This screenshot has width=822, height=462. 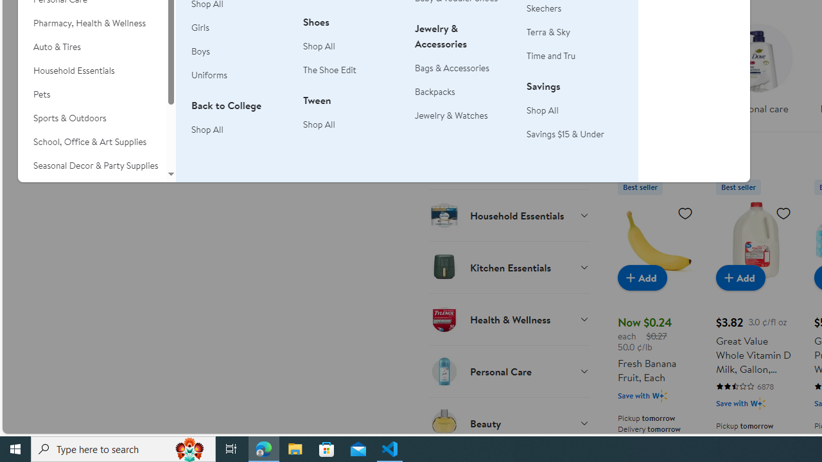 What do you see at coordinates (330, 69) in the screenshot?
I see `The Shoe Edit` at bounding box center [330, 69].